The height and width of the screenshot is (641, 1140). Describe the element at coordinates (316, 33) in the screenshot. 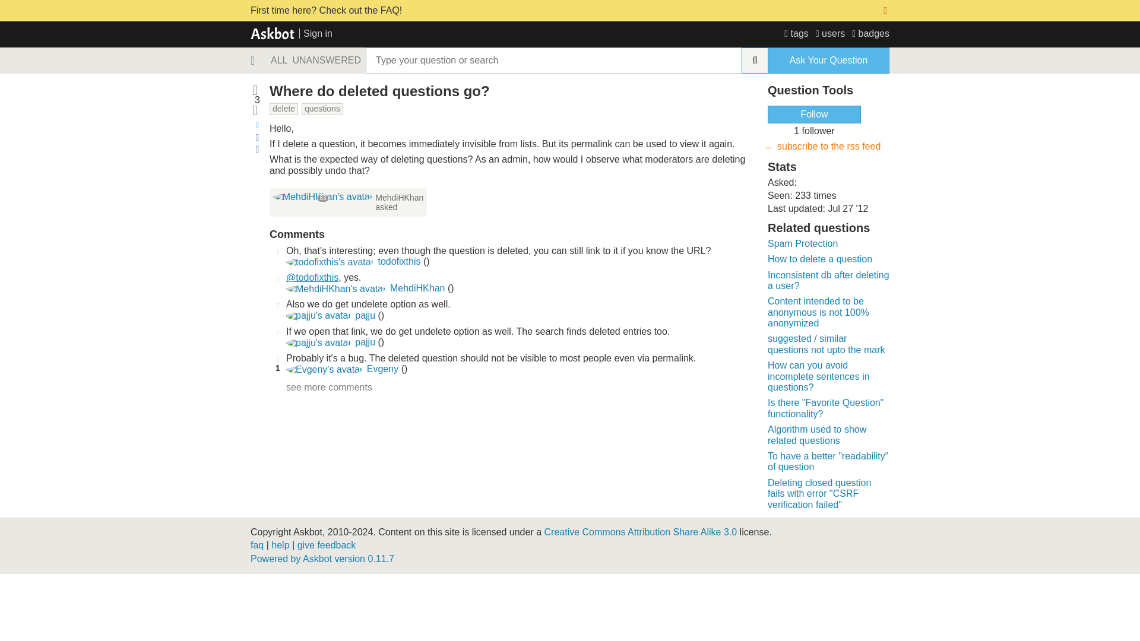

I see `Sign in` at that location.